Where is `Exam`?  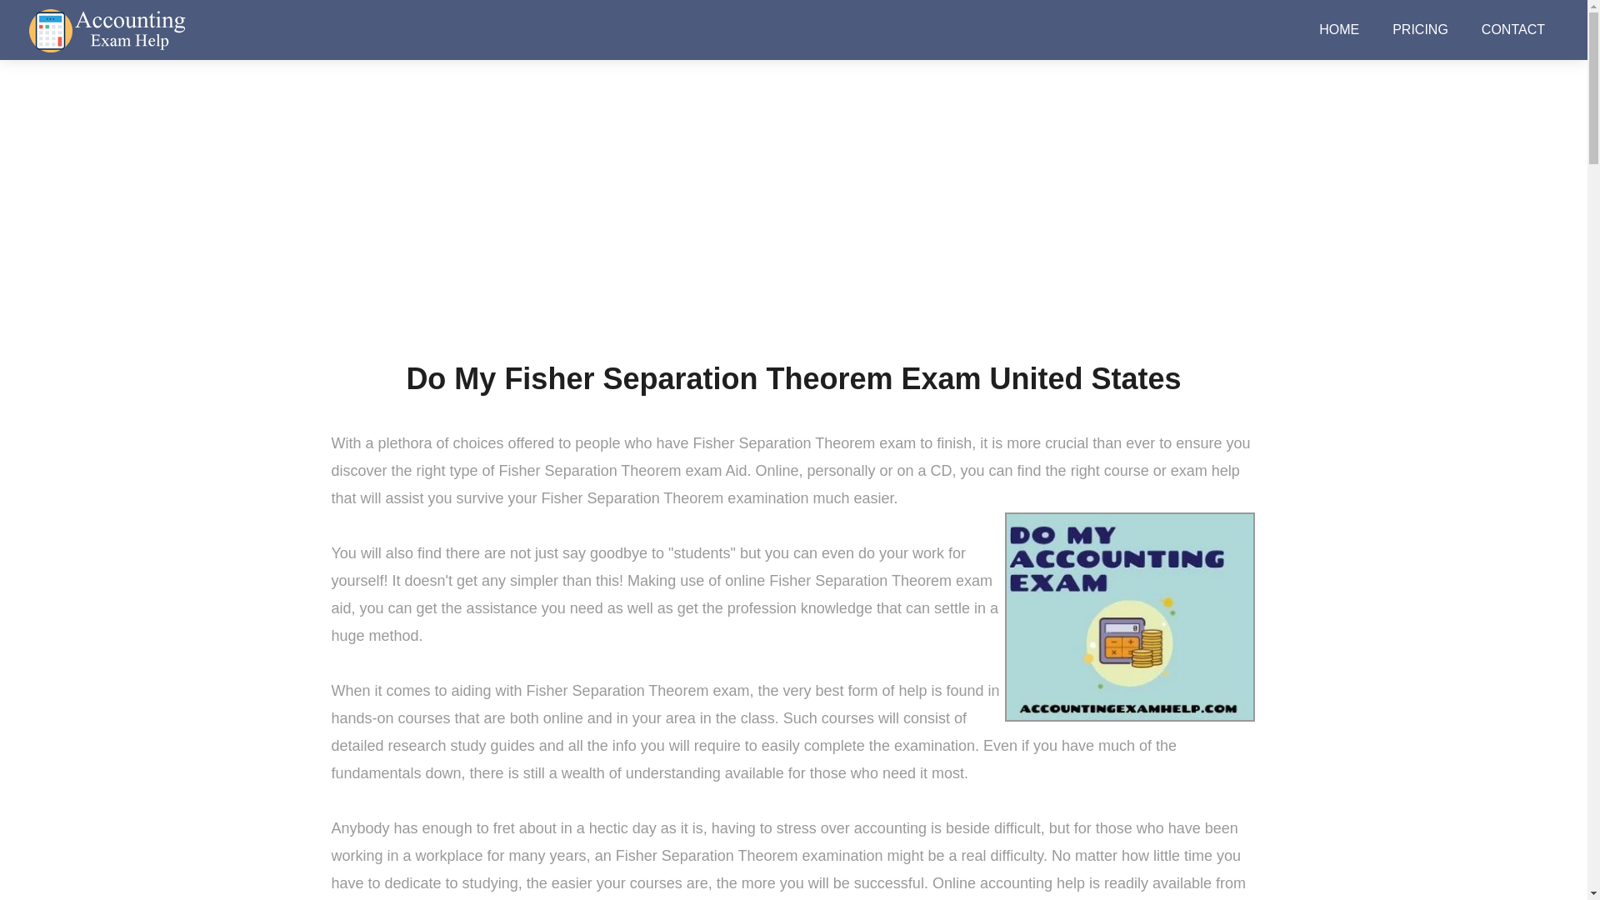 Exam is located at coordinates (738, 227).